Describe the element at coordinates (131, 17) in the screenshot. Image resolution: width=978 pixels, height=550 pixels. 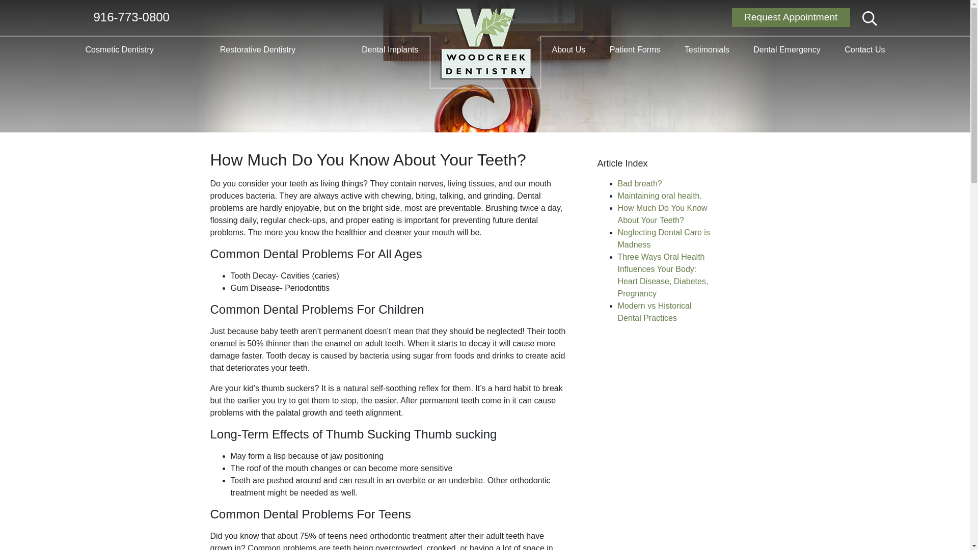
I see `916-773-0800` at that location.